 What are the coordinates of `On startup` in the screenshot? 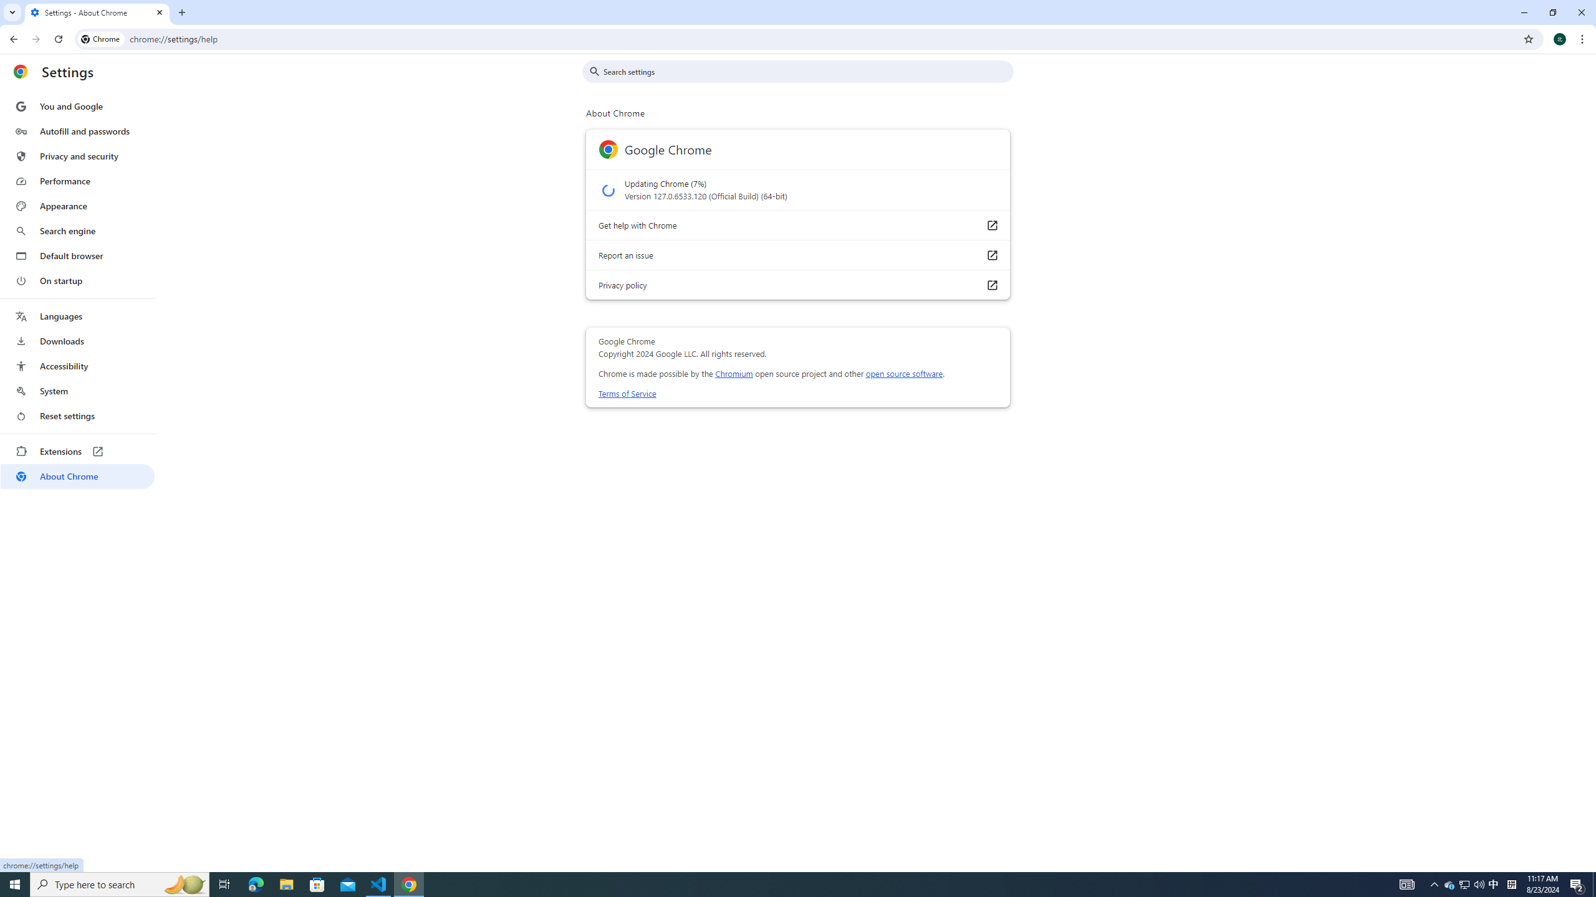 It's located at (77, 280).